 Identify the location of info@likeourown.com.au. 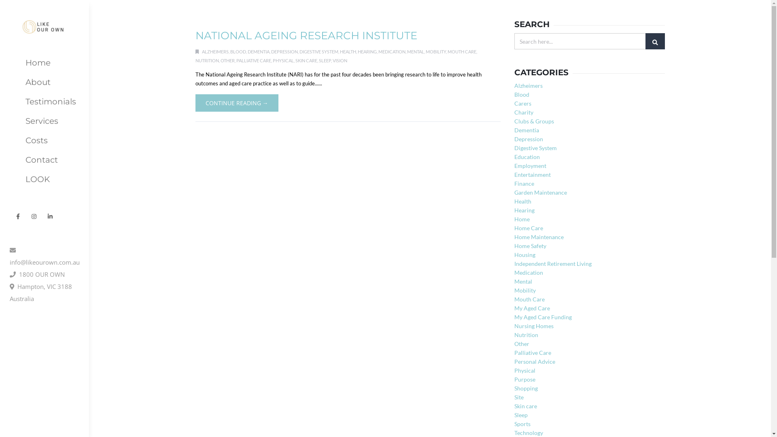
(45, 256).